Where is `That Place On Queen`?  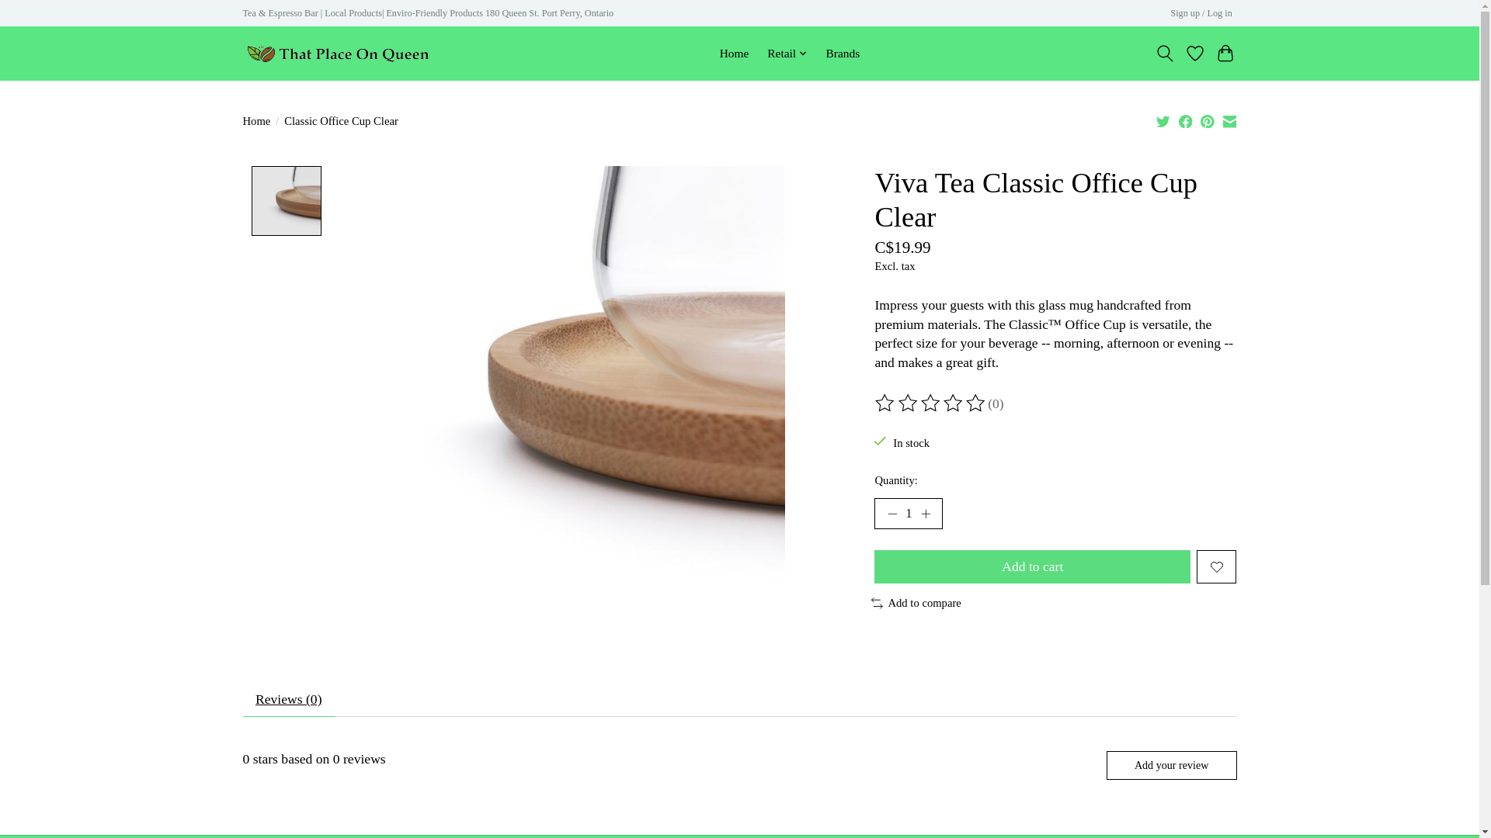
That Place On Queen is located at coordinates (337, 53).